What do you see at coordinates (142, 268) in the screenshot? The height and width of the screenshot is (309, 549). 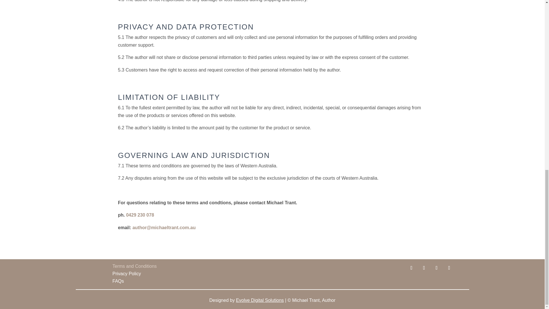 I see `Terms and Conditions` at bounding box center [142, 268].